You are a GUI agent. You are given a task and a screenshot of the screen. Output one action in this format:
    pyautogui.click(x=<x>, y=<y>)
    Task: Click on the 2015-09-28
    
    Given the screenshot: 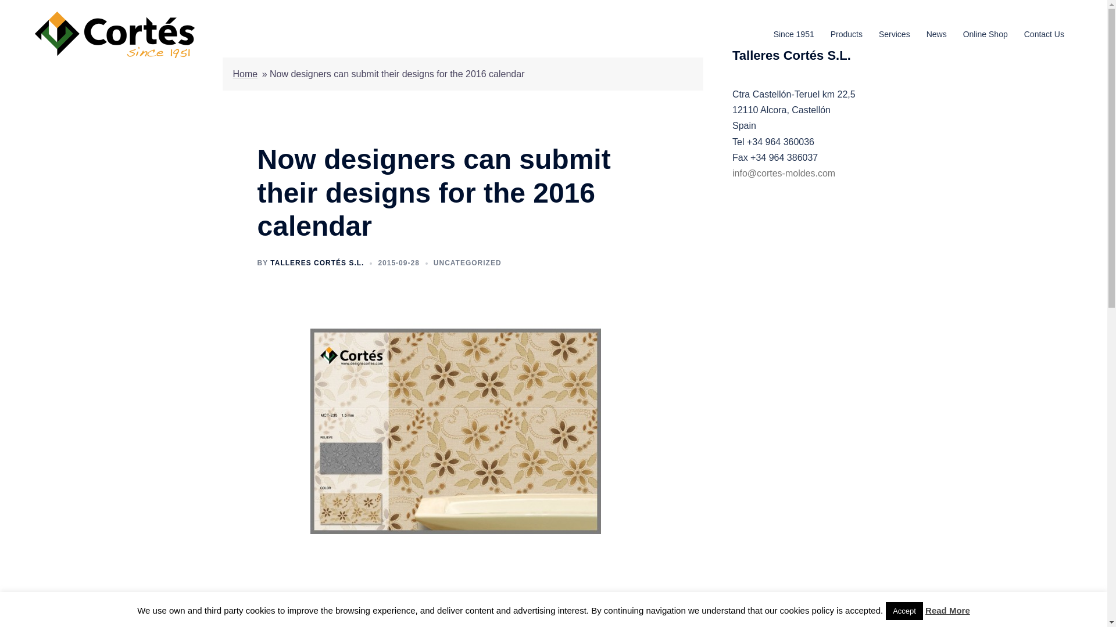 What is the action you would take?
    pyautogui.click(x=399, y=263)
    